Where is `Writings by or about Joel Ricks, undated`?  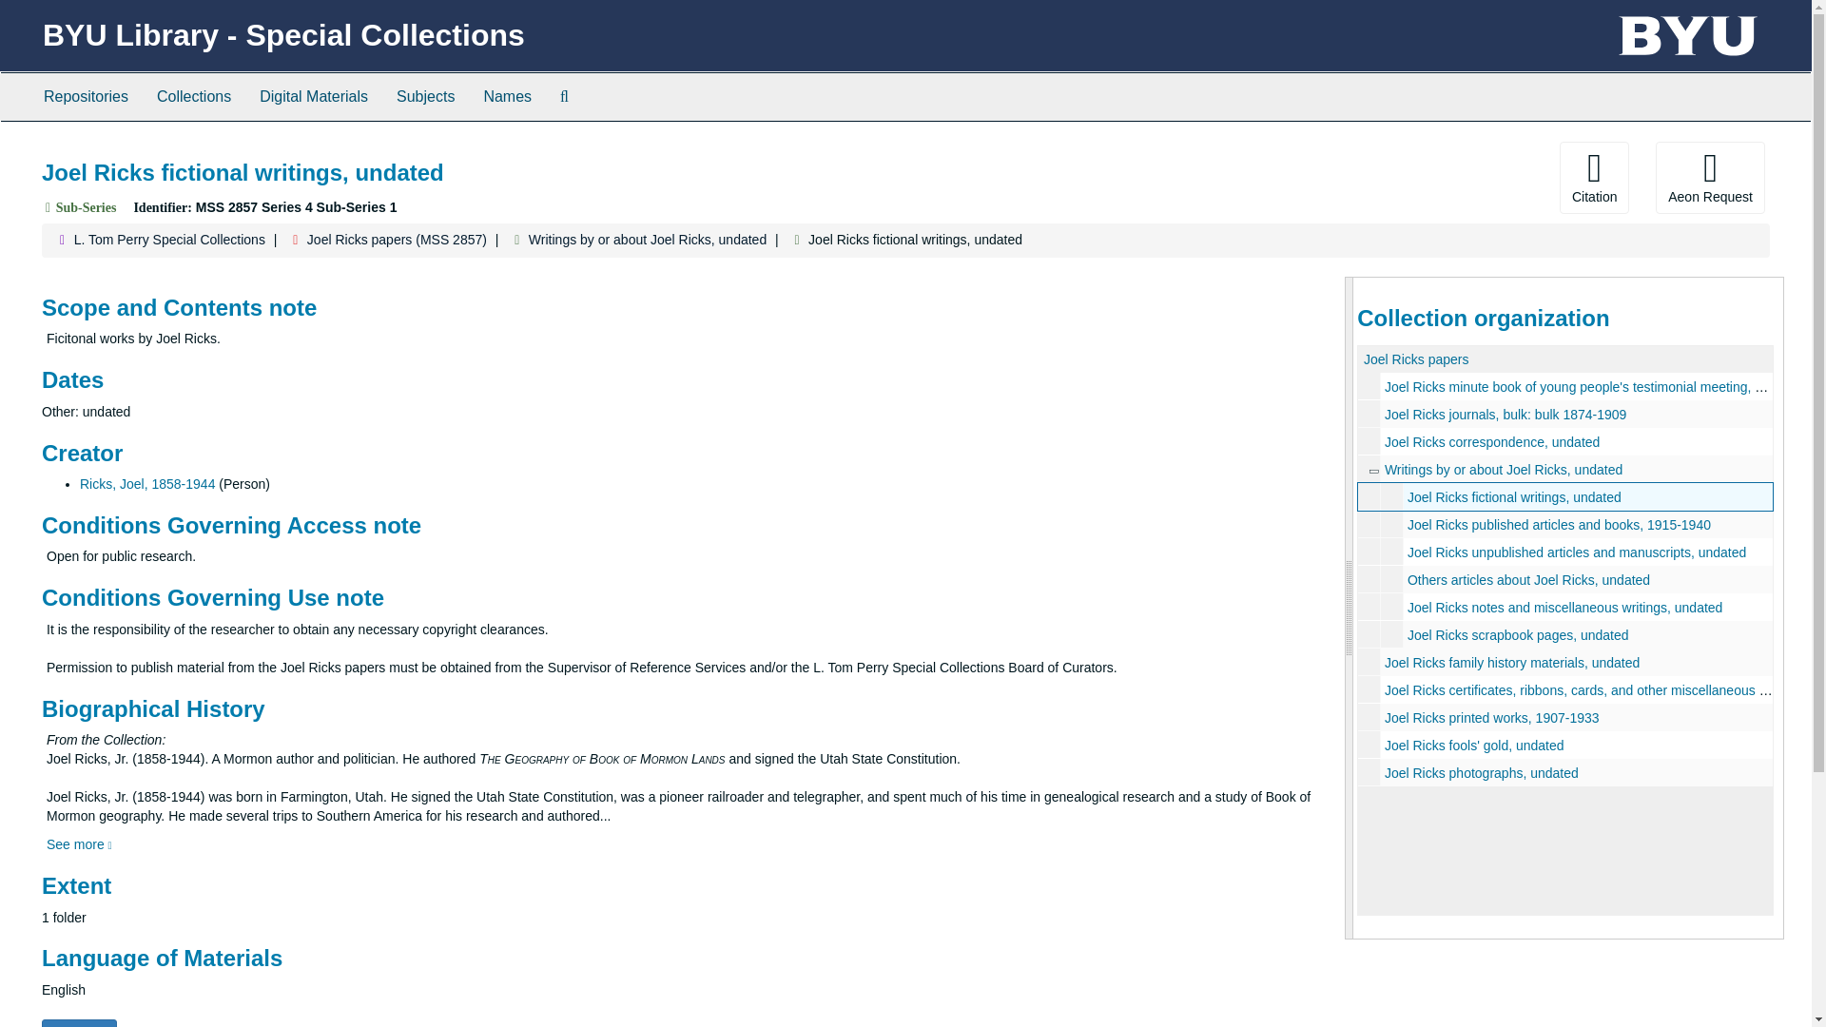 Writings by or about Joel Ricks, undated is located at coordinates (1503, 470).